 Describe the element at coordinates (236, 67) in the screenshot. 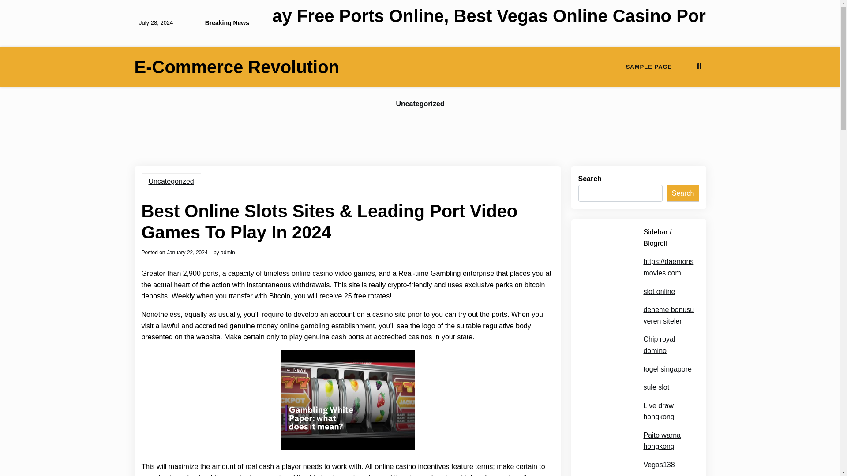

I see `E-Commerce Revolution` at that location.